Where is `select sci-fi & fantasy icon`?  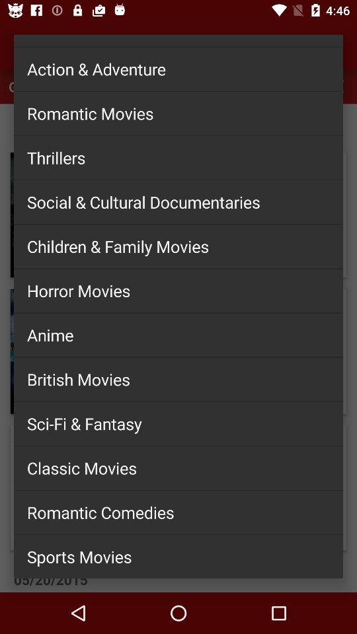 select sci-fi & fantasy icon is located at coordinates (178, 423).